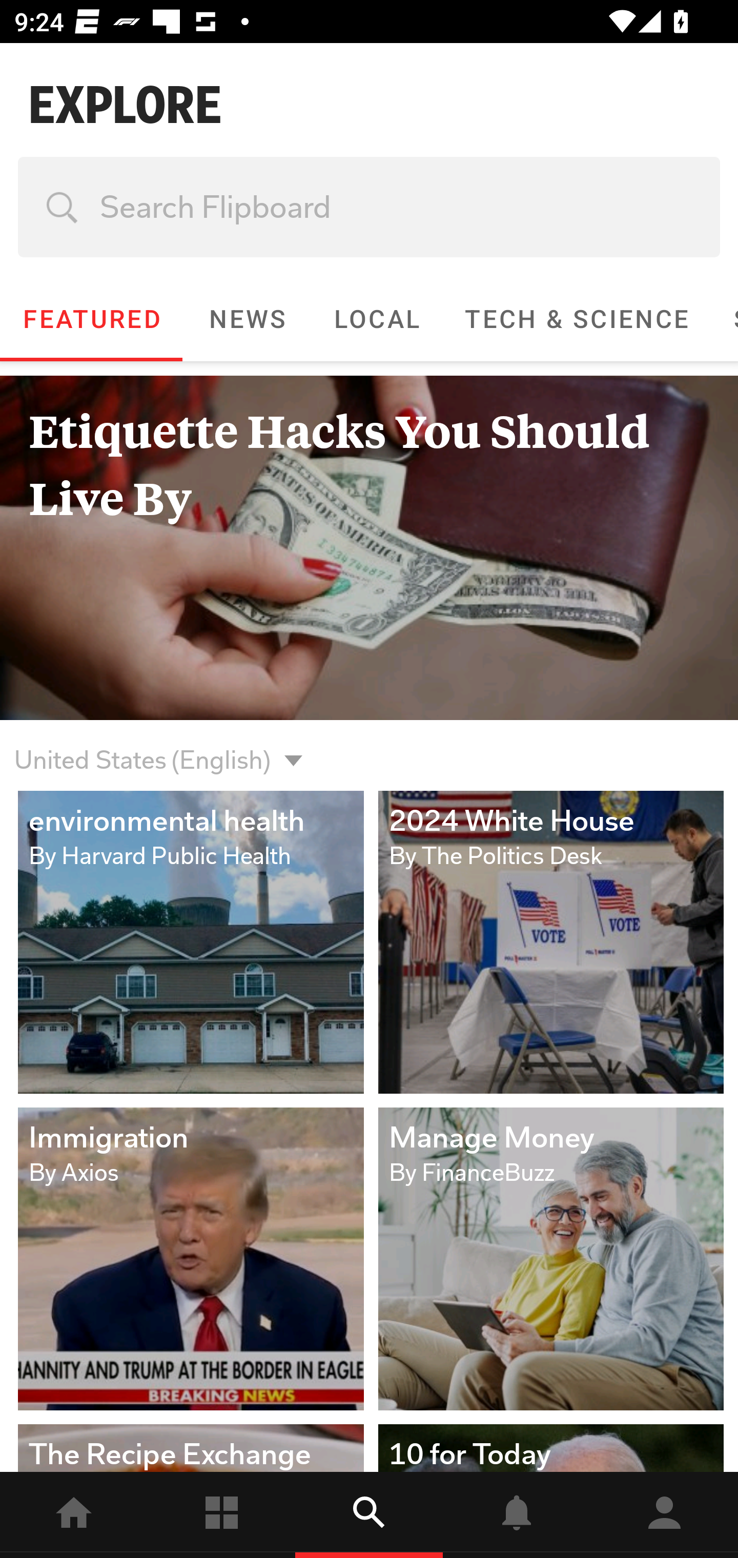  Describe the element at coordinates (577, 319) in the screenshot. I see `Tech & Science TECH & SCIENCE` at that location.